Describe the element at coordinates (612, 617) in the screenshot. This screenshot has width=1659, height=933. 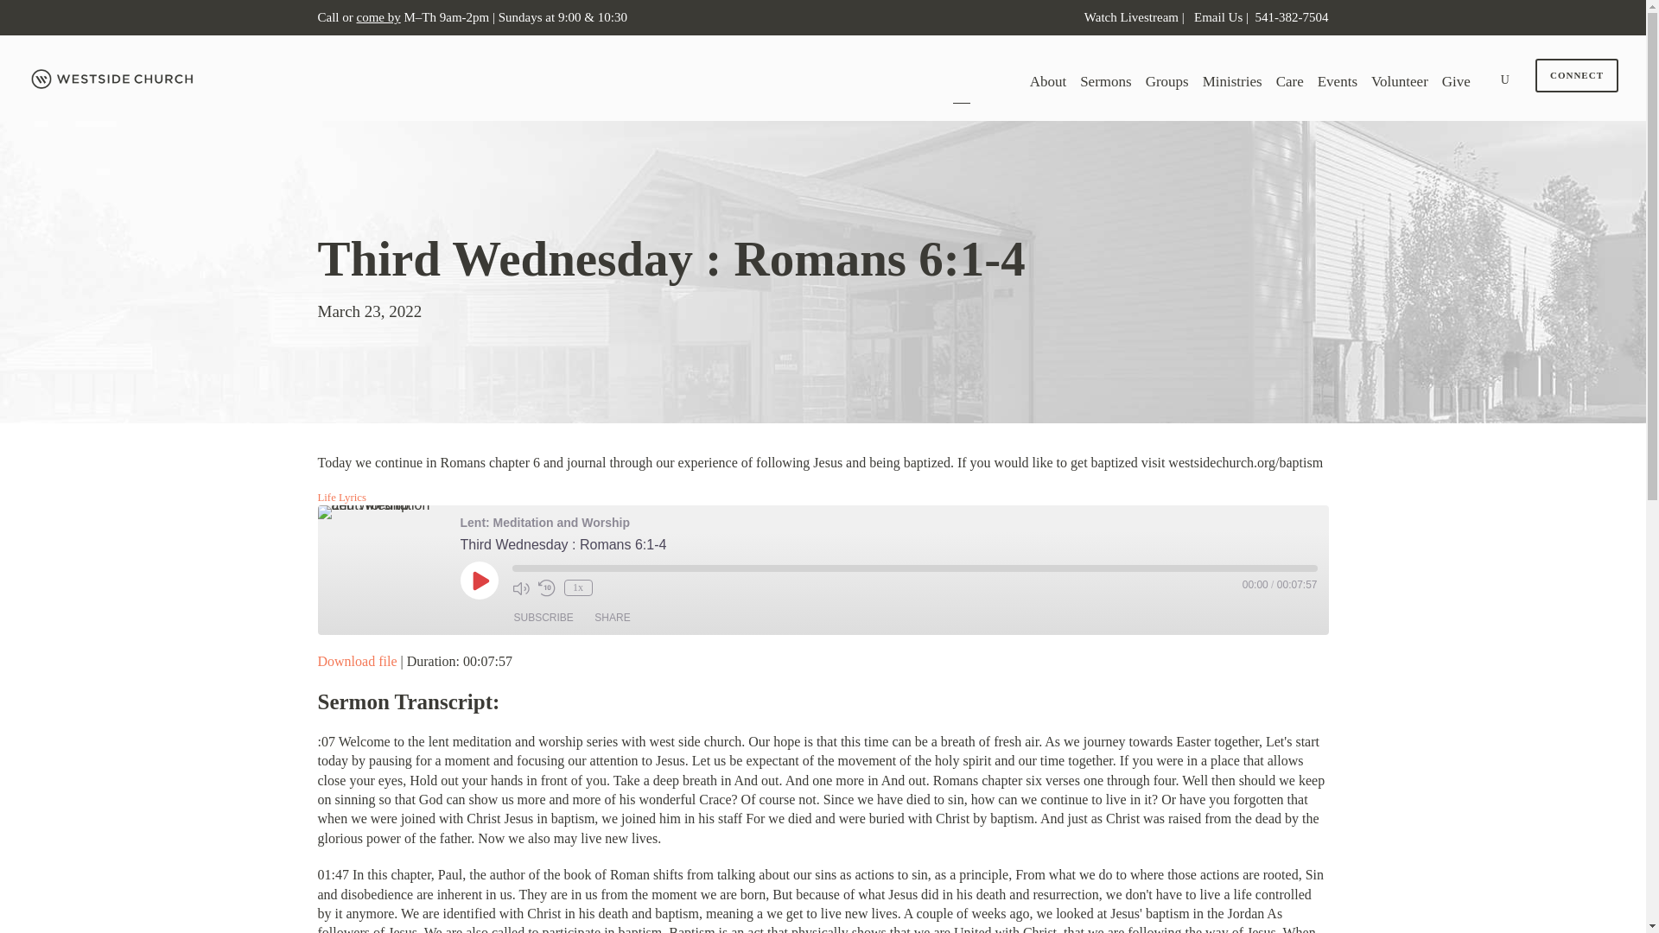
I see `Share` at that location.